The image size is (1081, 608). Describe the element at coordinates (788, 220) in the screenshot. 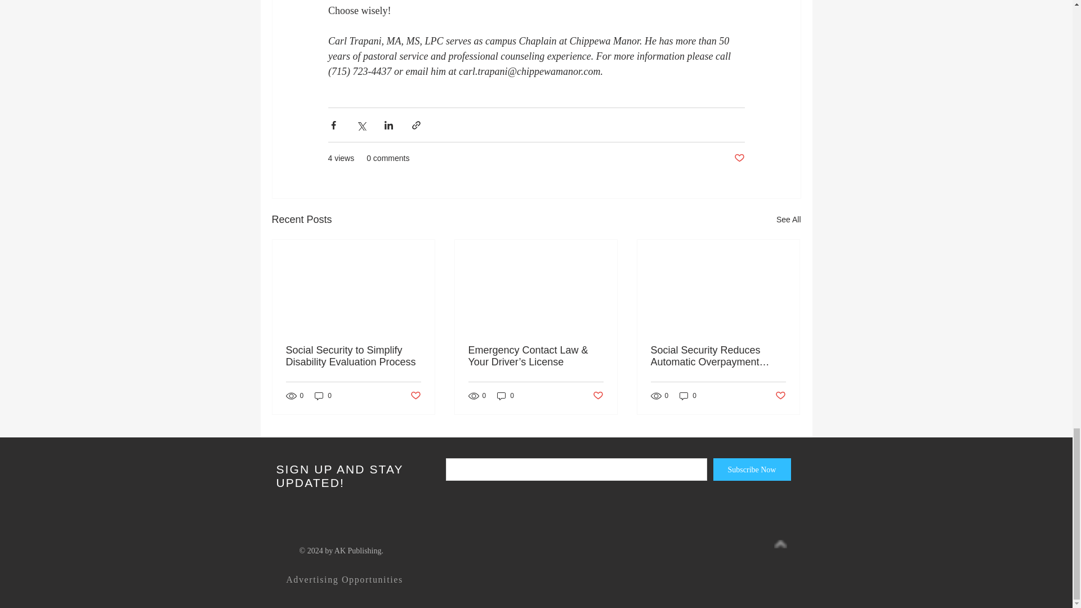

I see `See All` at that location.